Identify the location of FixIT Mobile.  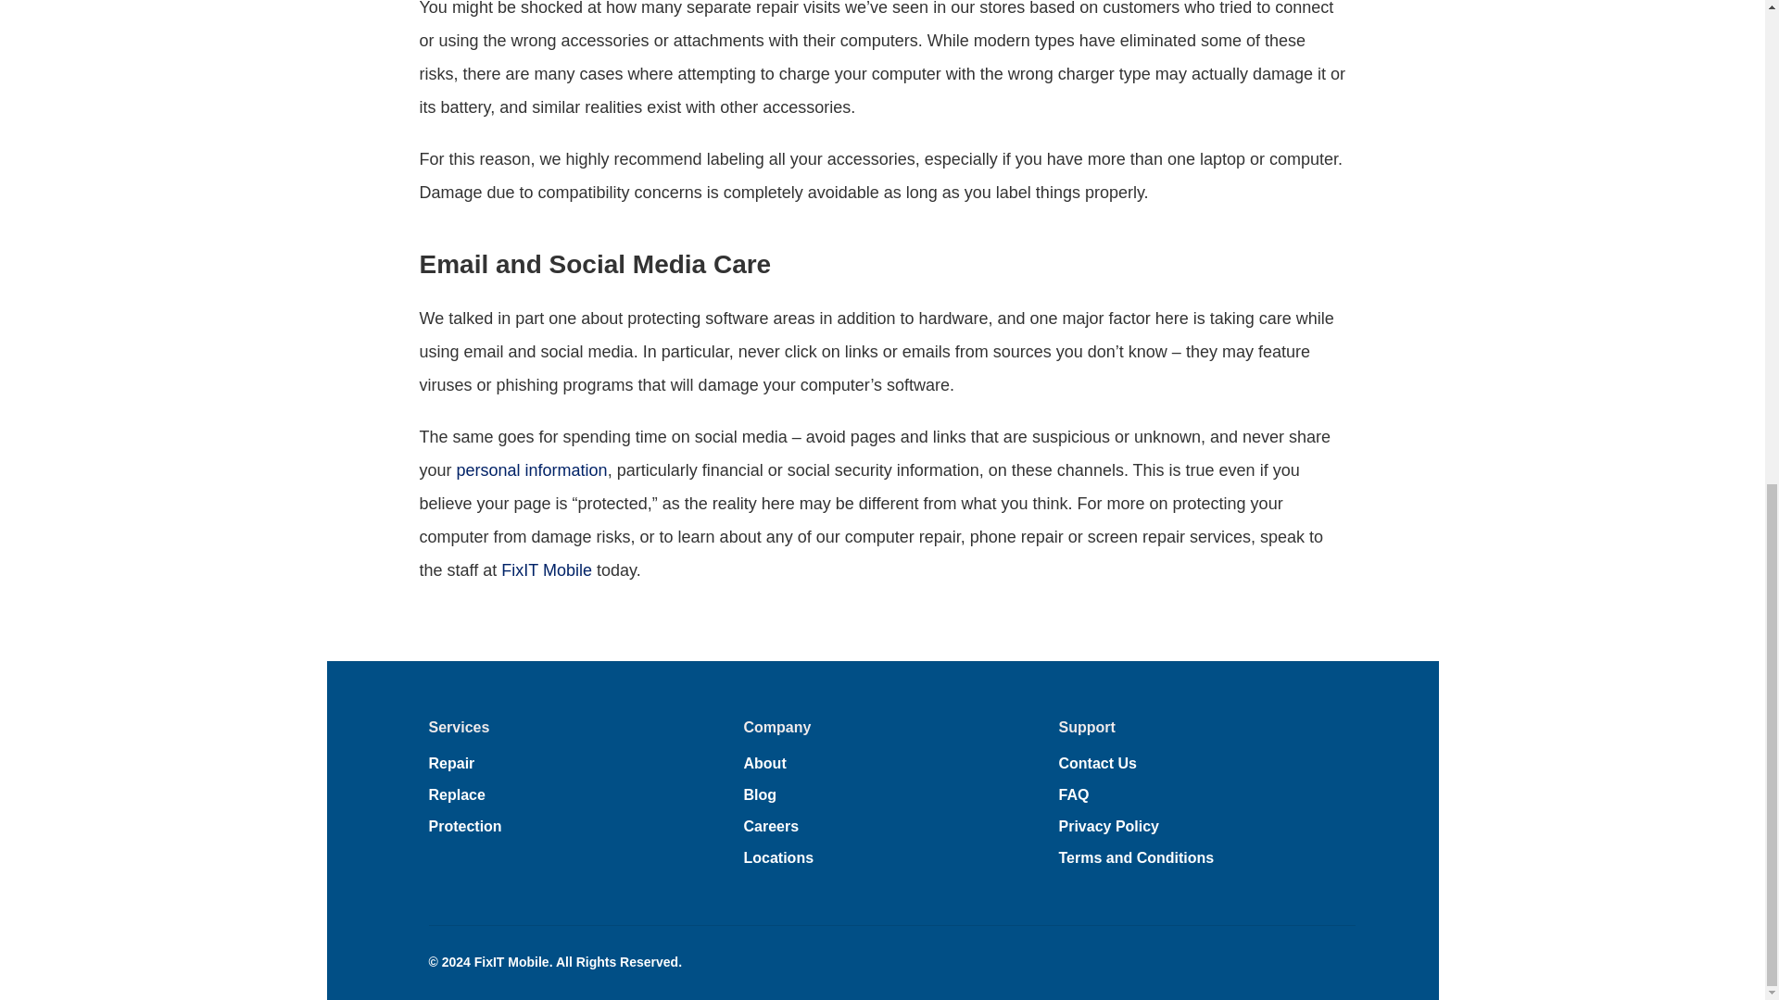
(547, 570).